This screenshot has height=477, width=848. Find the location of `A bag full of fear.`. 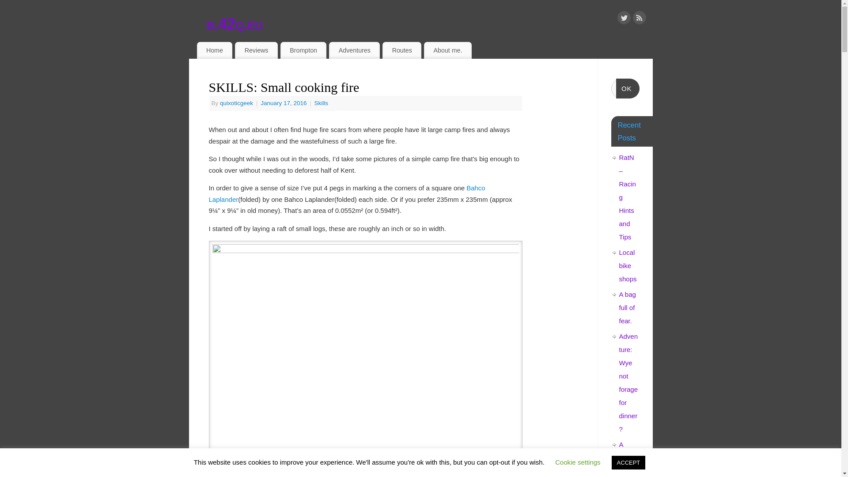

A bag full of fear. is located at coordinates (627, 307).